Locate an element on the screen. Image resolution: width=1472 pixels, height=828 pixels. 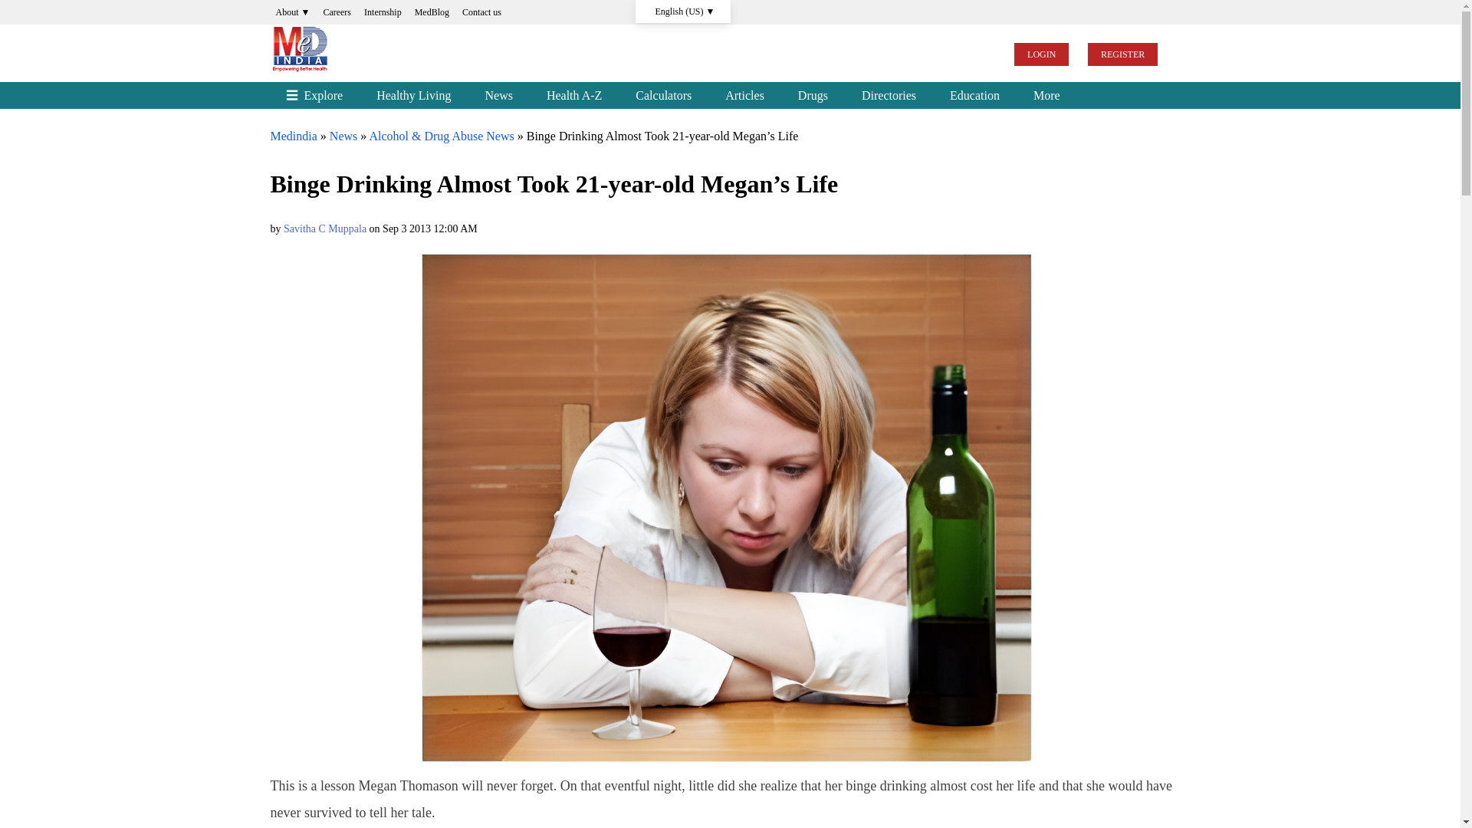
Drugs is located at coordinates (813, 95).